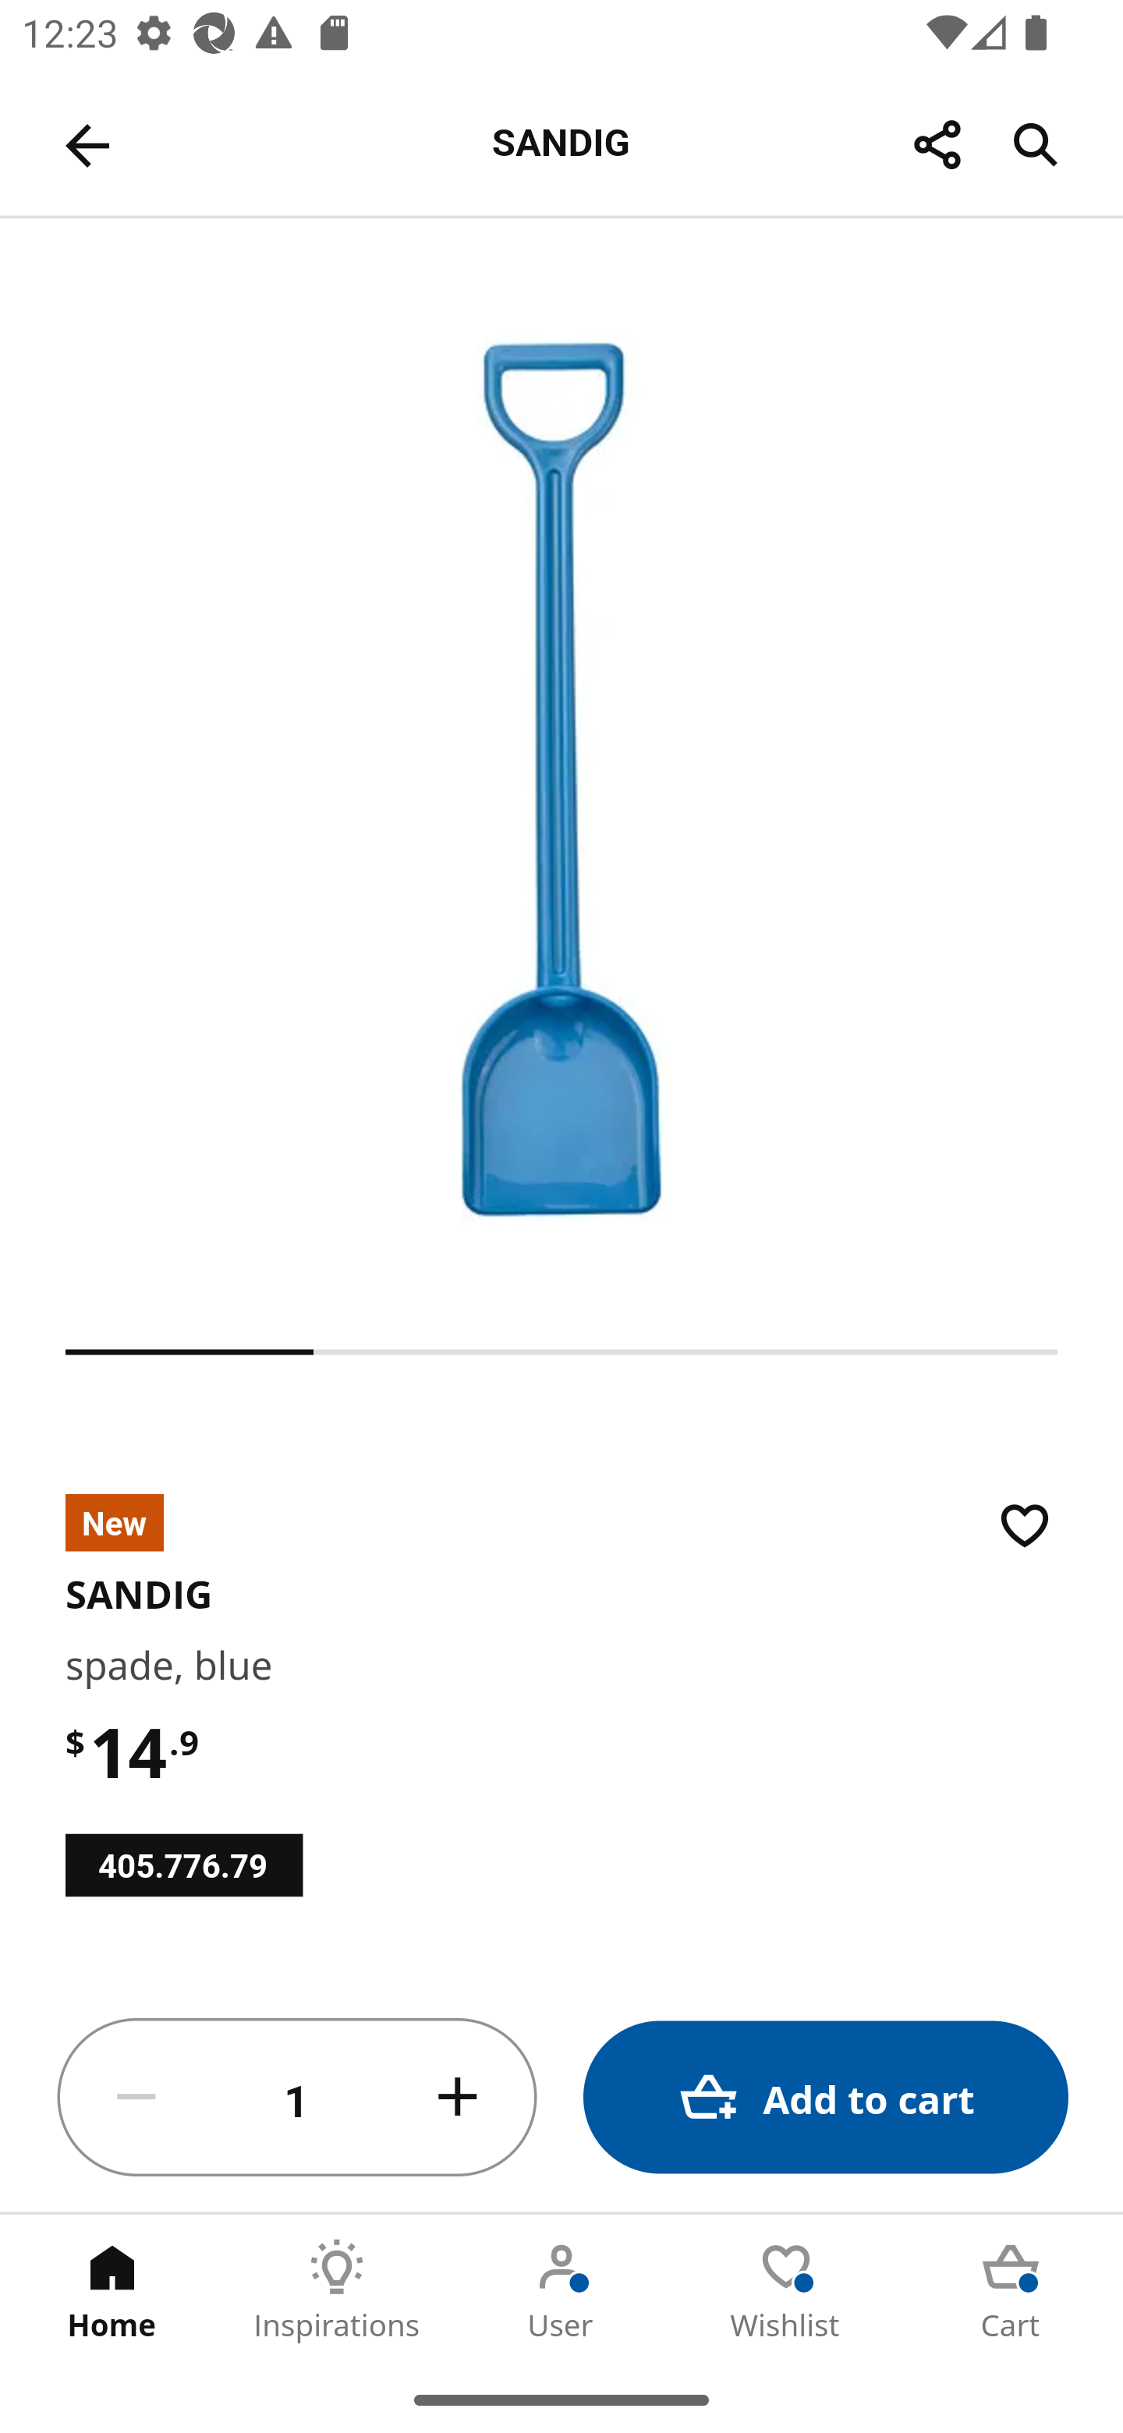  What do you see at coordinates (561, 2290) in the screenshot?
I see `User
Tab 3 of 5` at bounding box center [561, 2290].